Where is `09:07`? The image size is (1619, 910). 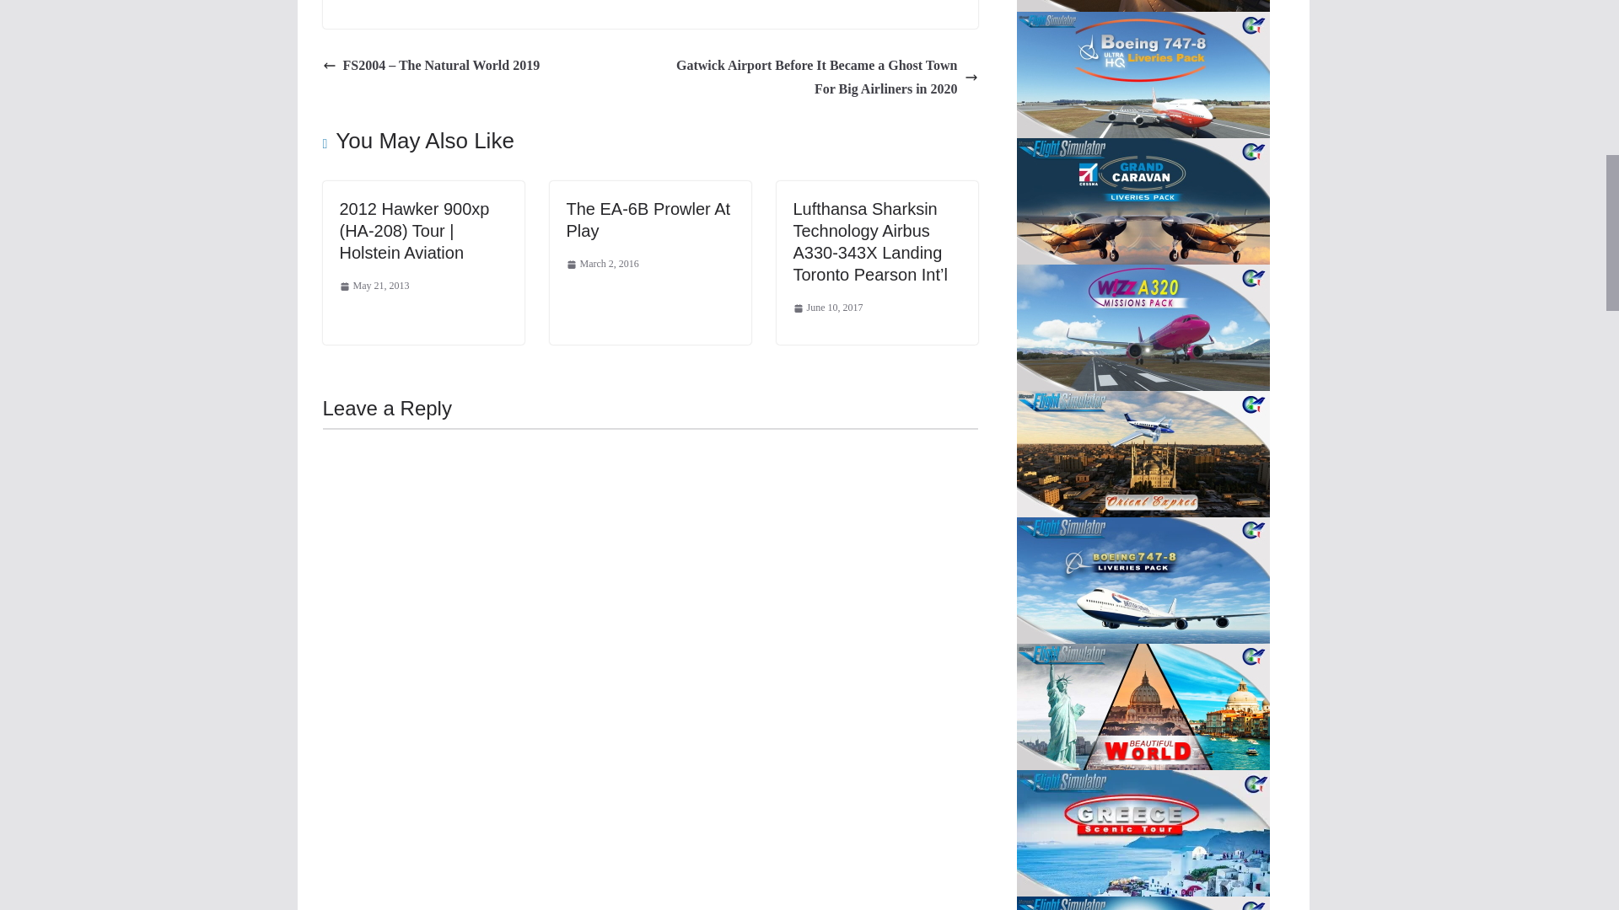
09:07 is located at coordinates (828, 308).